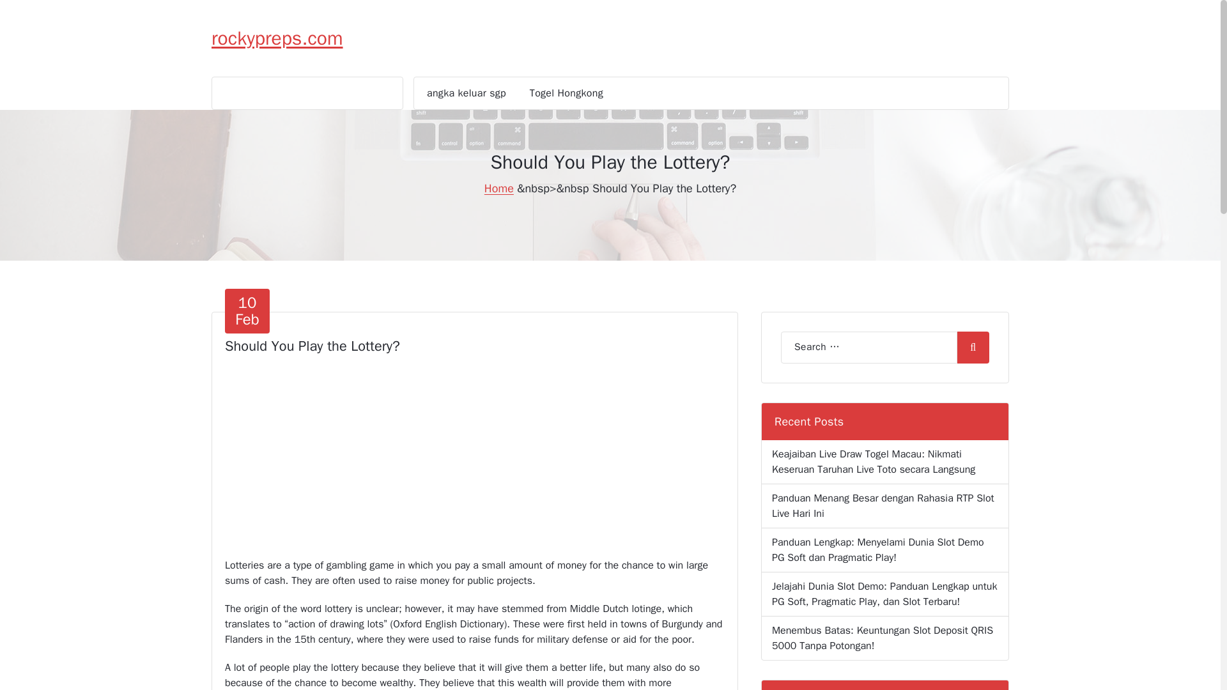  What do you see at coordinates (466, 93) in the screenshot?
I see `rockypreps.com` at bounding box center [466, 93].